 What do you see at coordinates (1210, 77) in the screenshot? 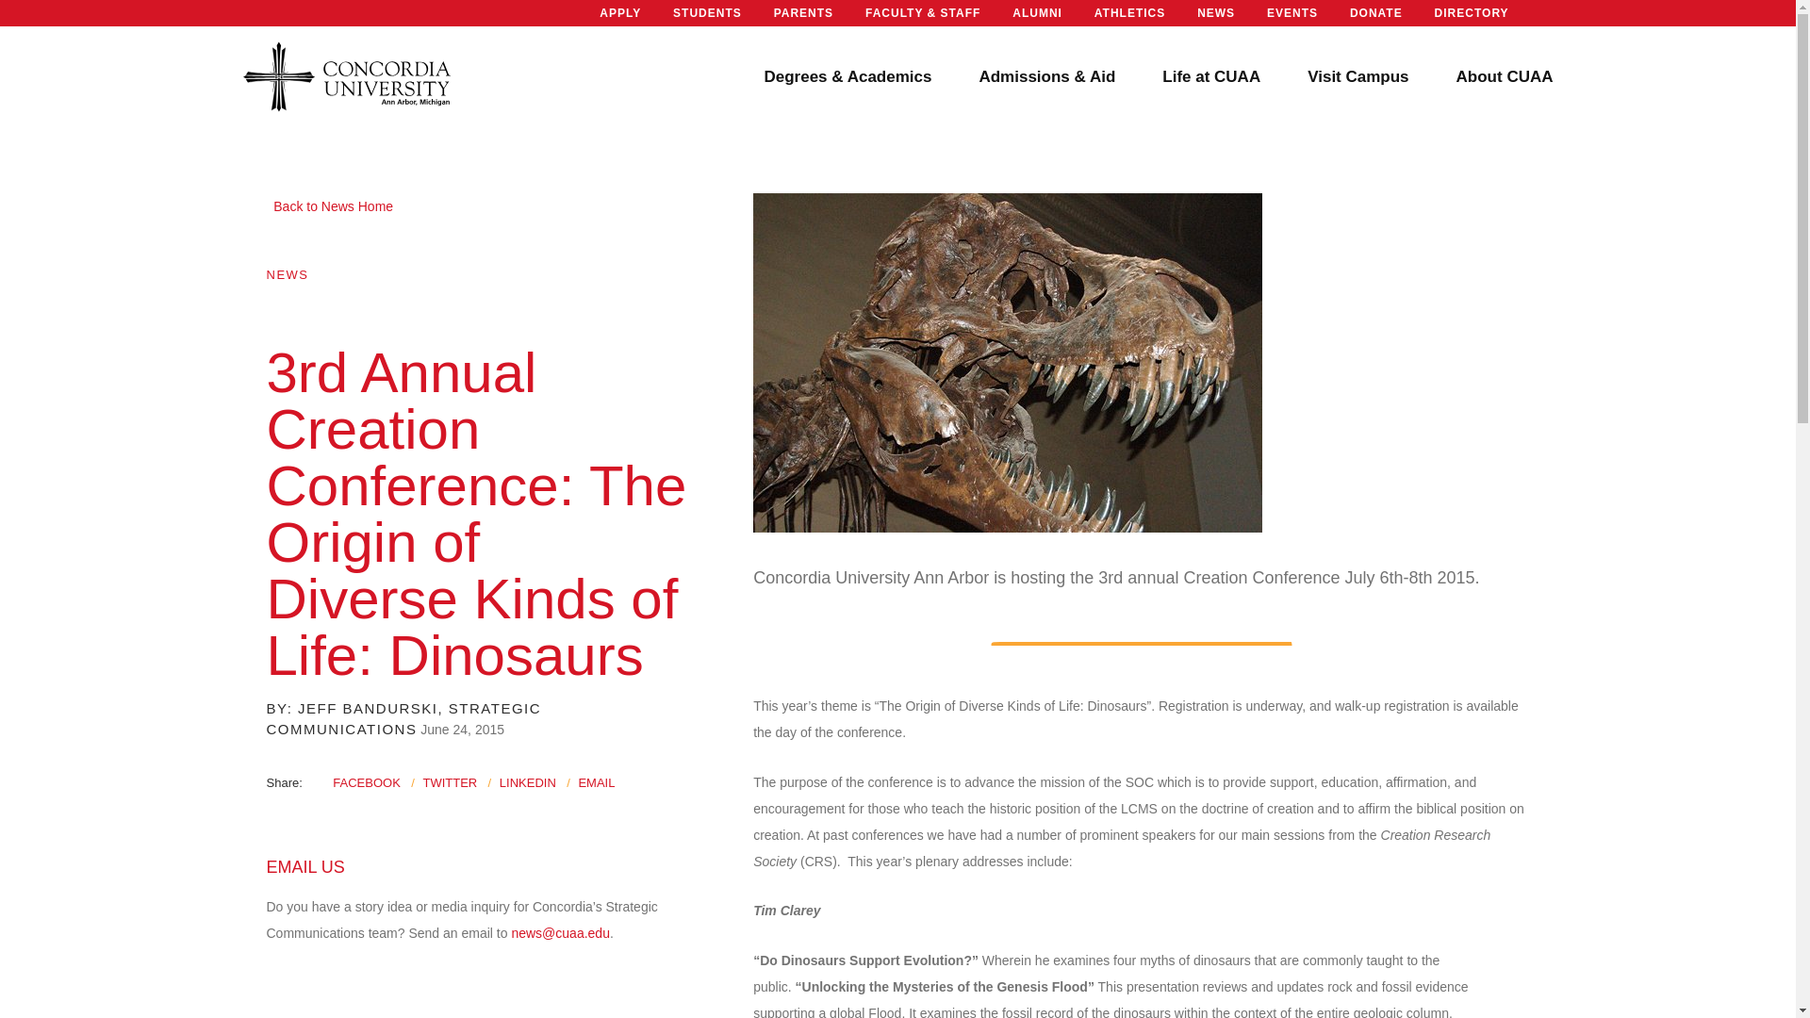
I see `Life at CUAA` at bounding box center [1210, 77].